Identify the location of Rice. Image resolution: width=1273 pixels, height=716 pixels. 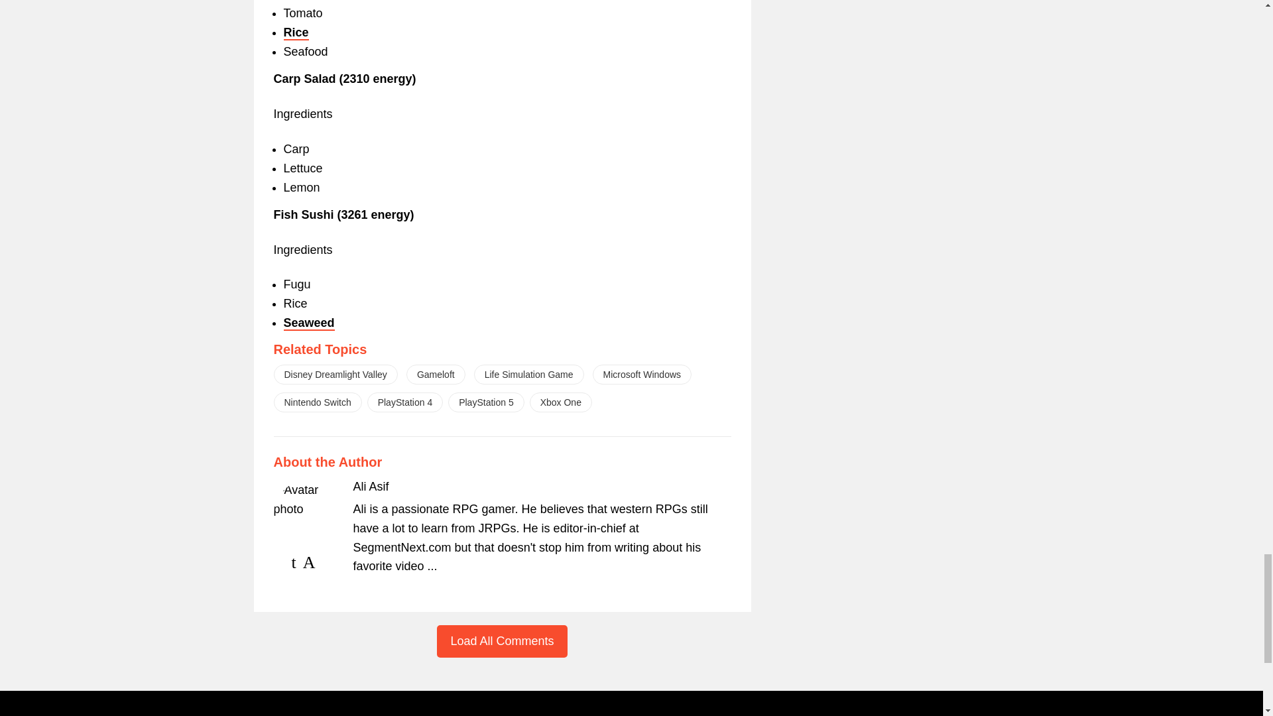
(296, 32).